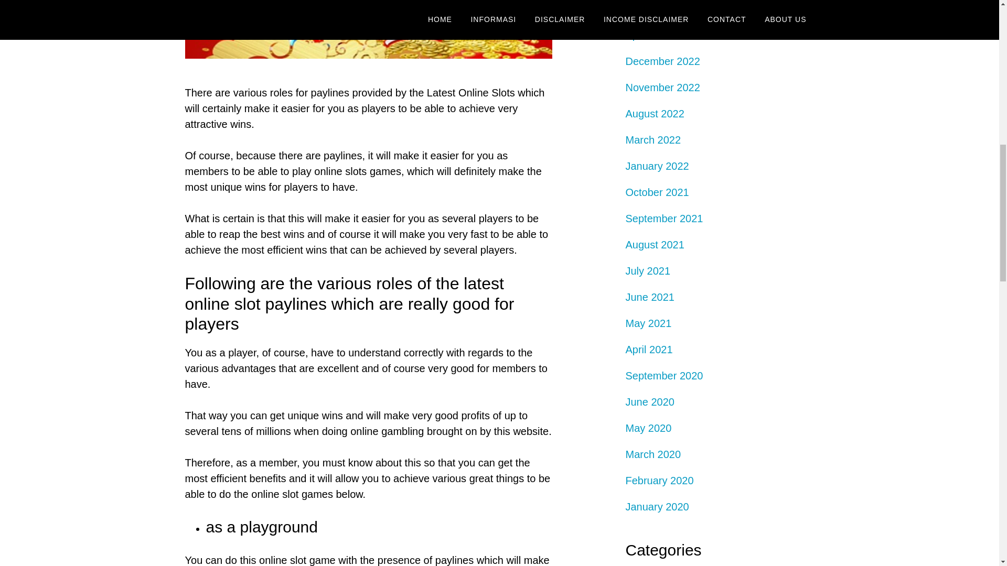 This screenshot has width=1007, height=566. Describe the element at coordinates (649, 35) in the screenshot. I see `April 2023` at that location.